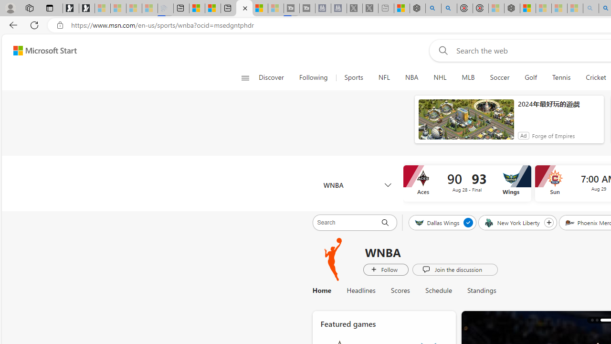 This screenshot has height=344, width=611. I want to click on Skip to footer, so click(39, 51).